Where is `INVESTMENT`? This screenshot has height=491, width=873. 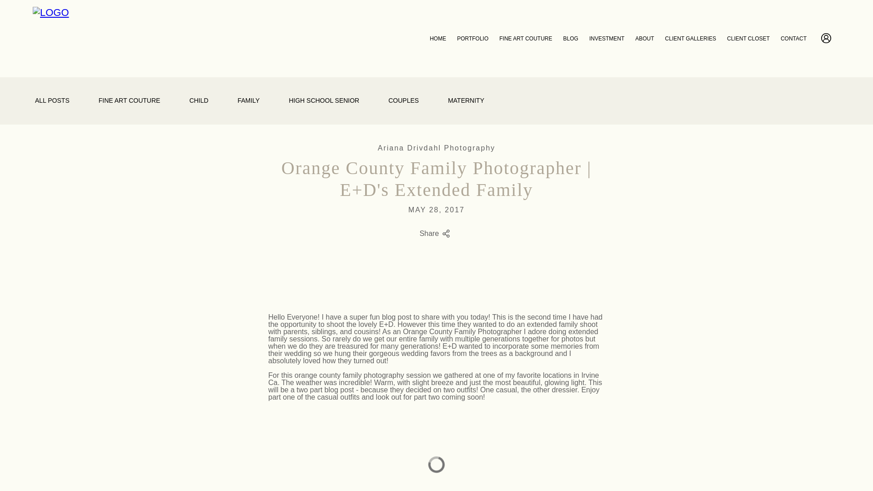
INVESTMENT is located at coordinates (607, 38).